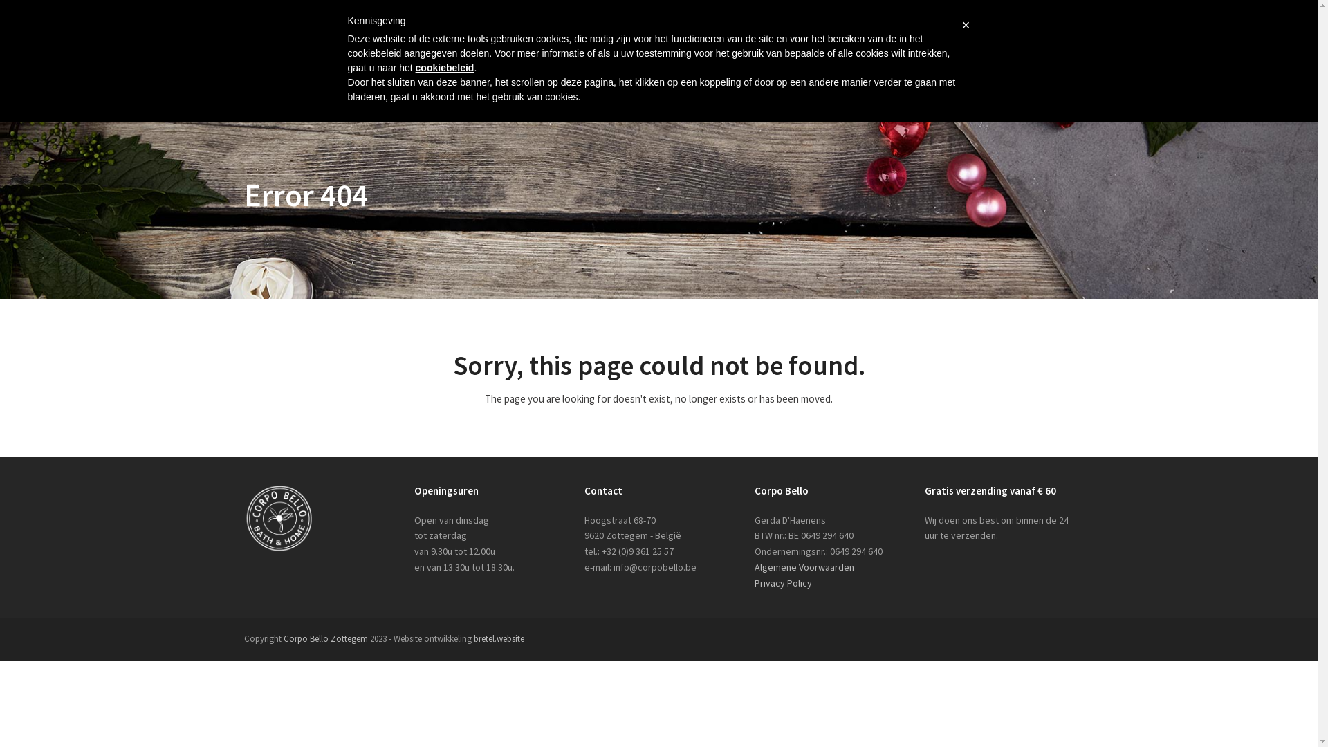 This screenshot has height=747, width=1328. What do you see at coordinates (445, 68) in the screenshot?
I see `cookiebeleid` at bounding box center [445, 68].